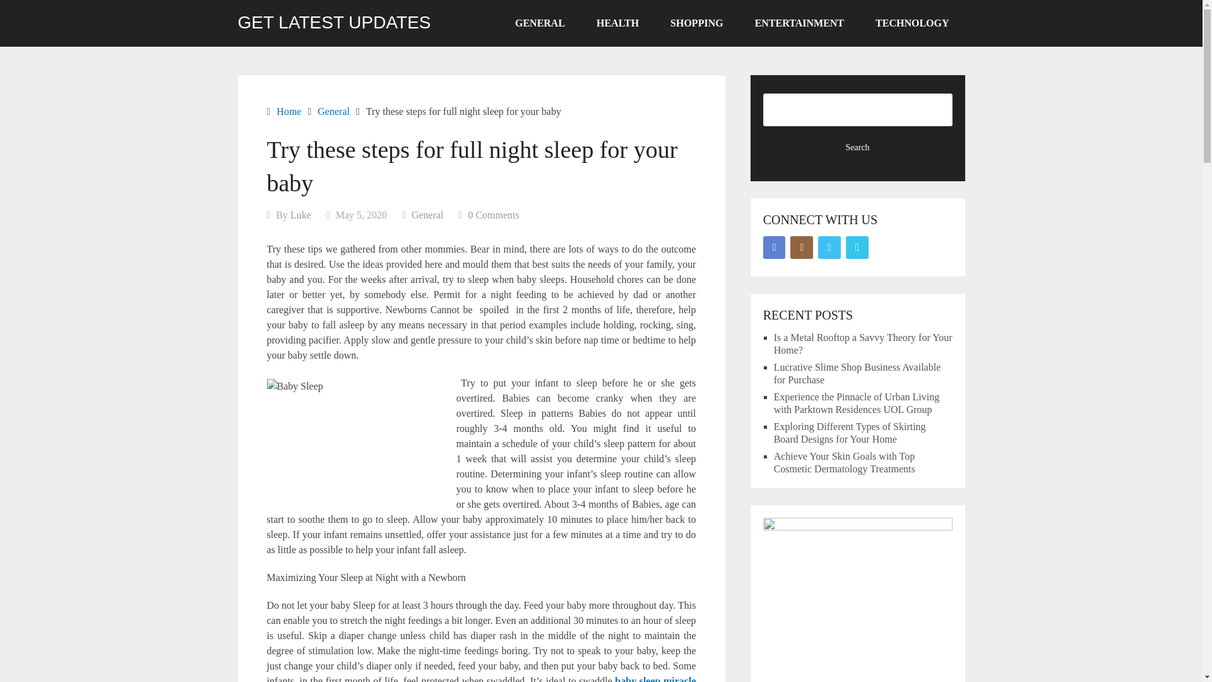 Image resolution: width=1212 pixels, height=682 pixels. Describe the element at coordinates (617, 23) in the screenshot. I see `HEALTH` at that location.